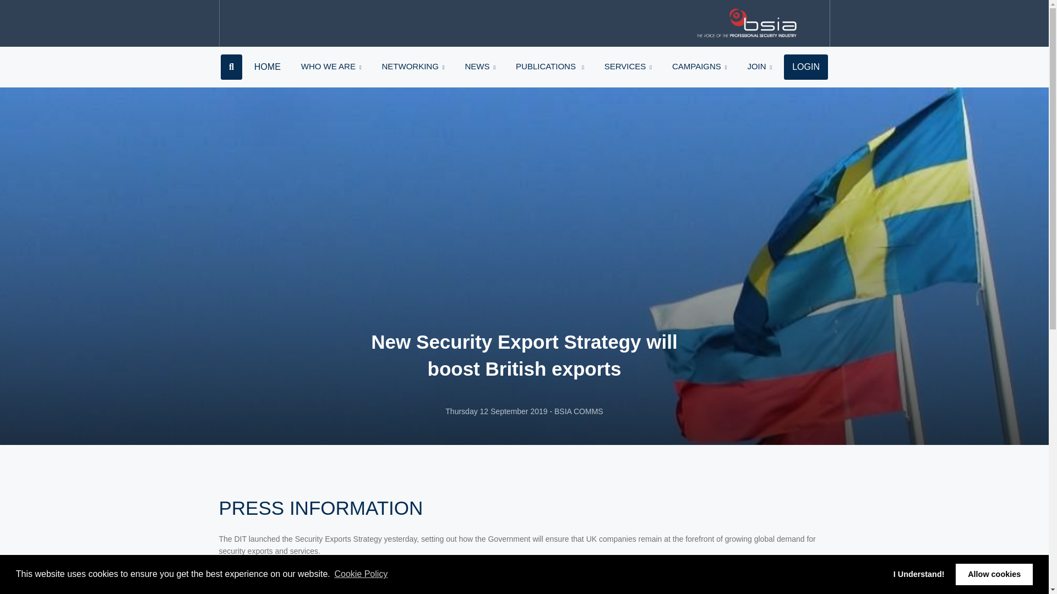  What do you see at coordinates (331, 66) in the screenshot?
I see `Who we are` at bounding box center [331, 66].